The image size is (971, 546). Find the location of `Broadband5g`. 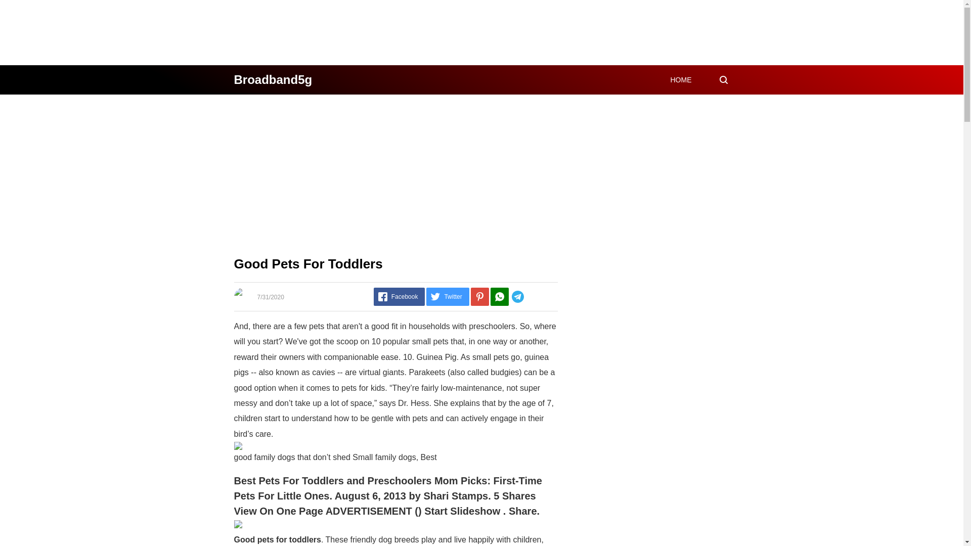

Broadband5g is located at coordinates (273, 79).